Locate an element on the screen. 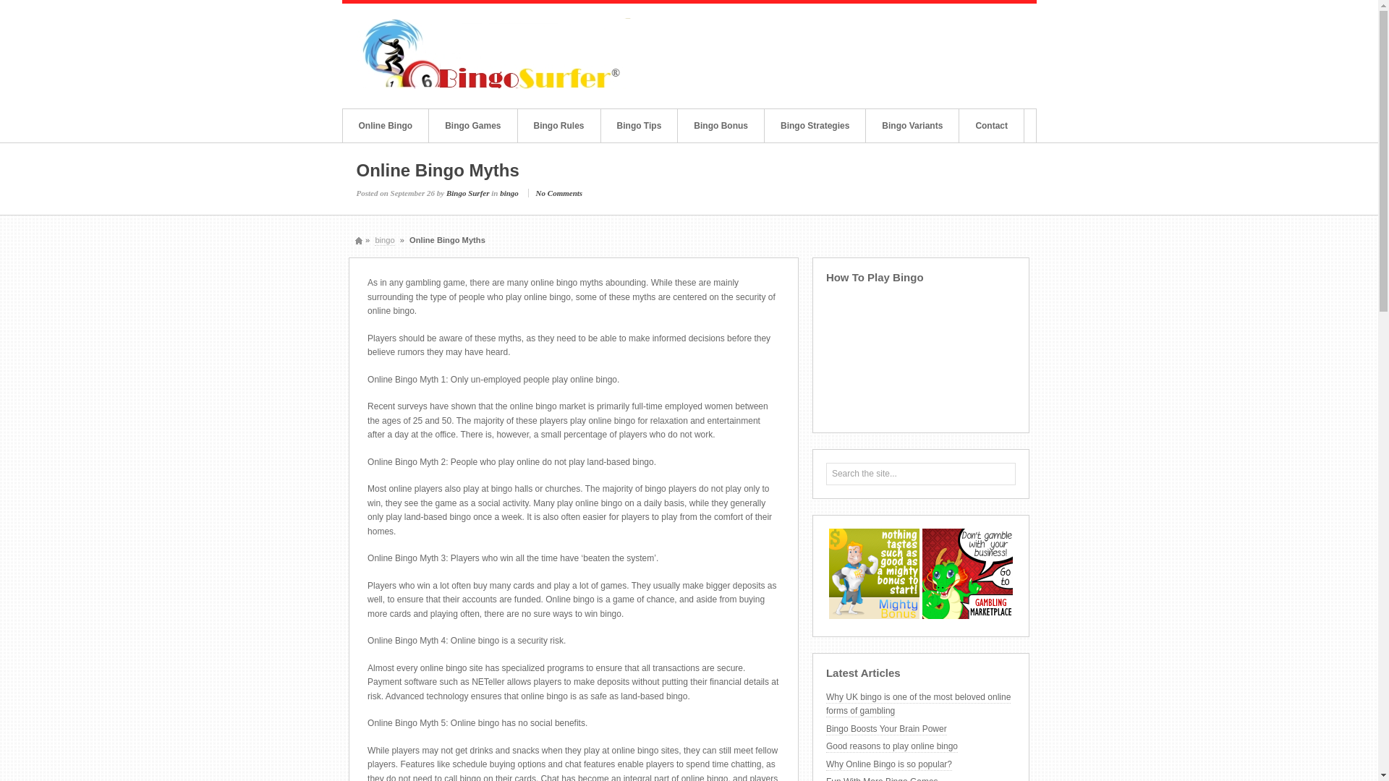 This screenshot has width=1389, height=781. No Comments is located at coordinates (558, 193).